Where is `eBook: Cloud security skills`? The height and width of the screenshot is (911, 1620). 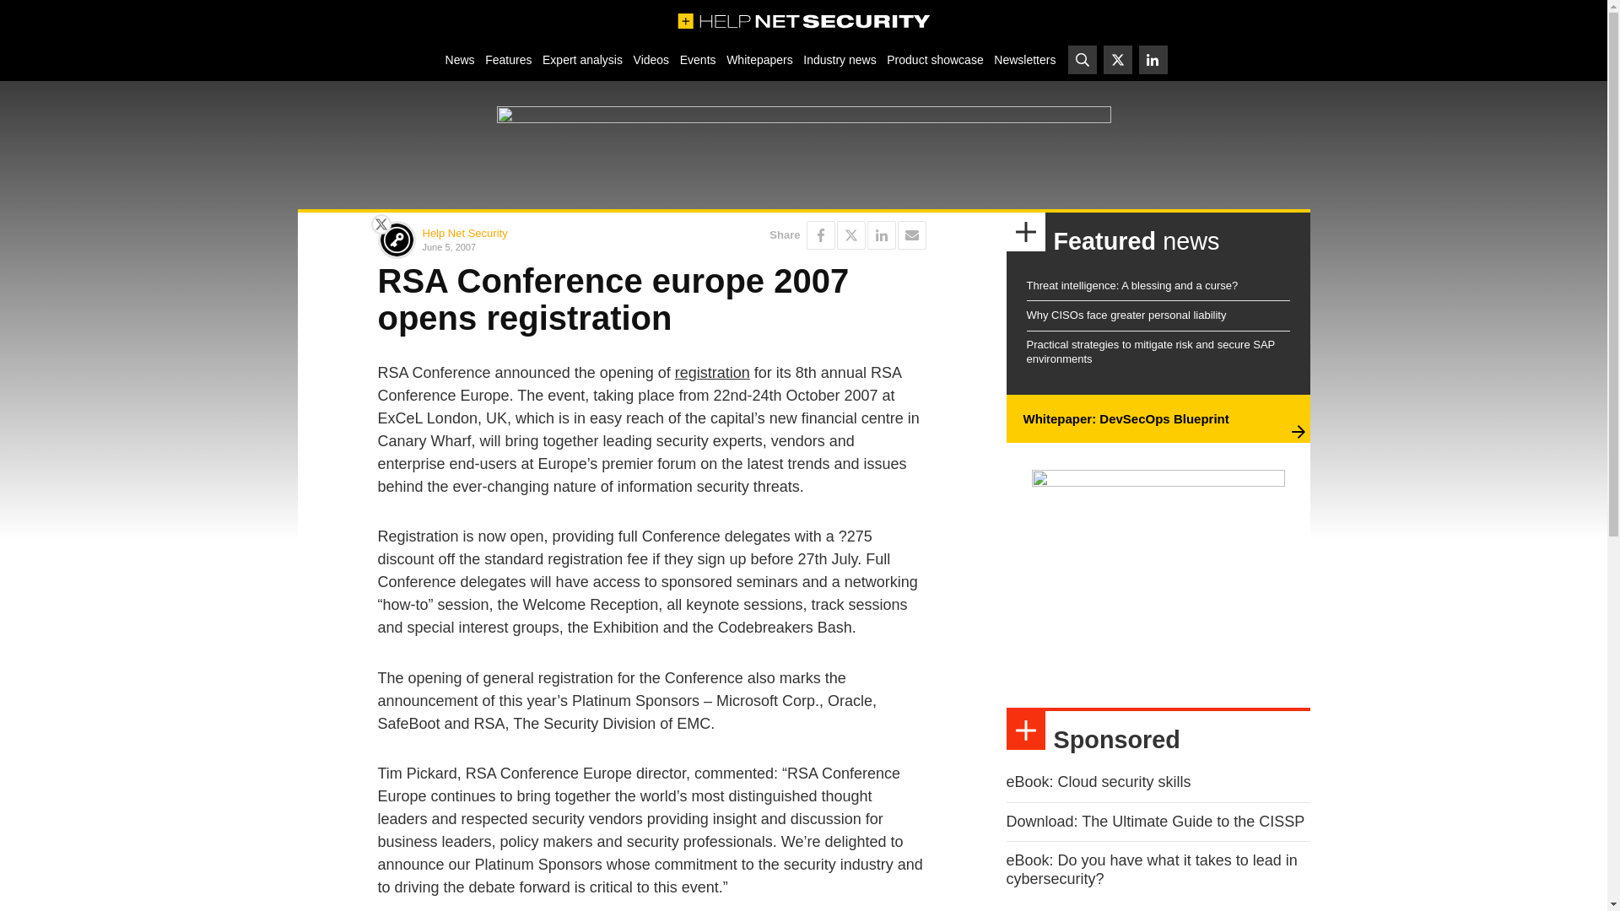 eBook: Cloud security skills is located at coordinates (1099, 781).